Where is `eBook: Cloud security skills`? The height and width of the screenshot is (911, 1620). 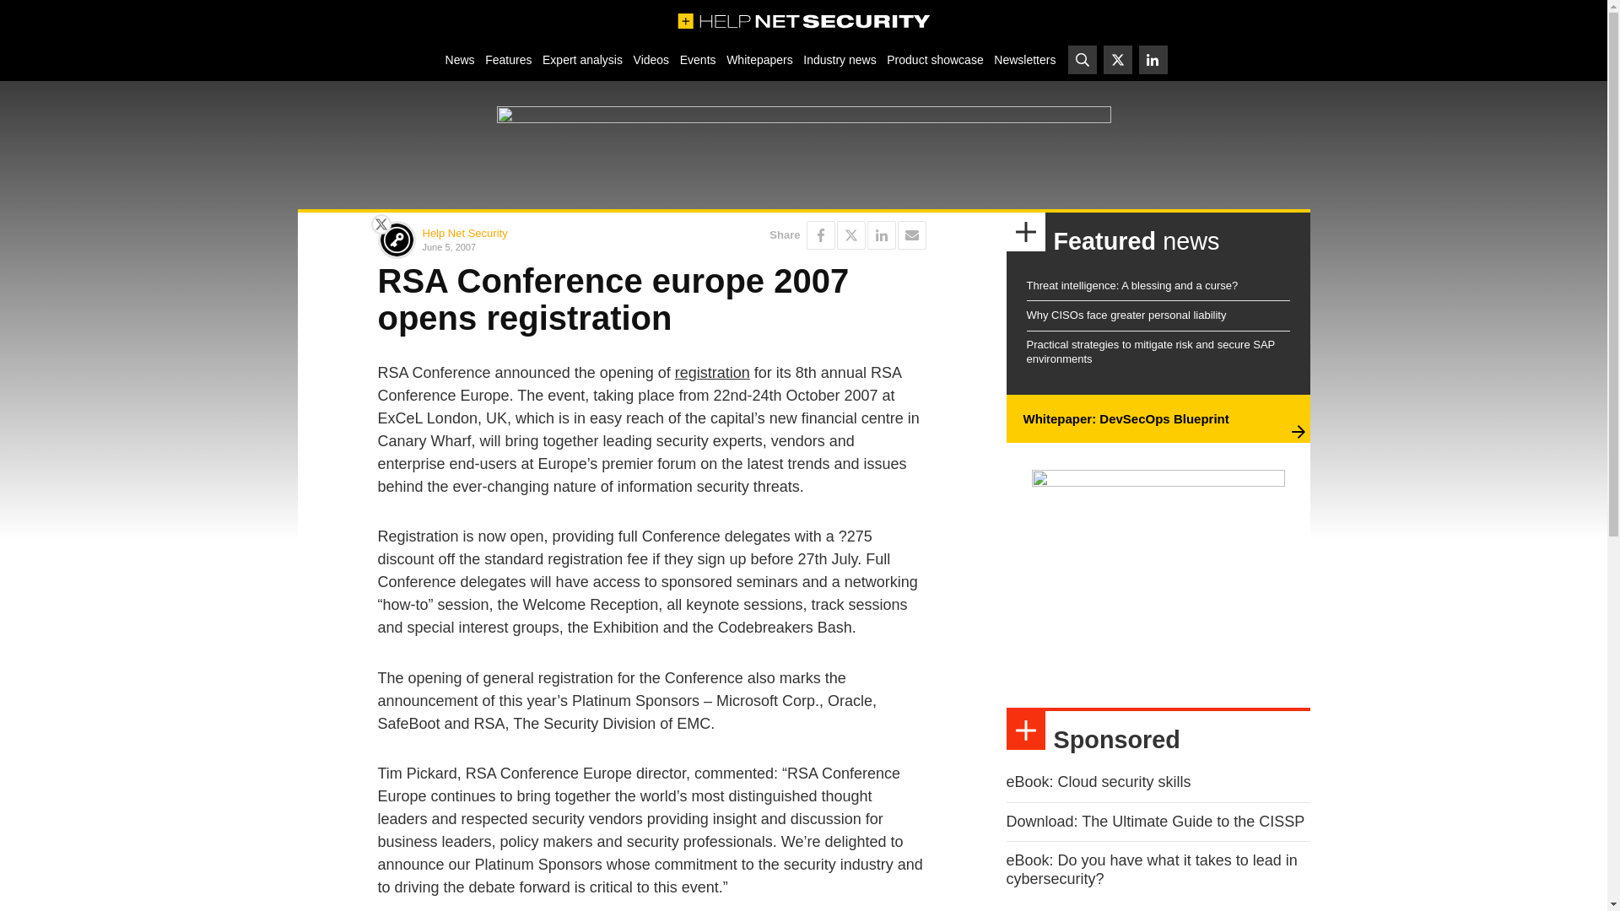 eBook: Cloud security skills is located at coordinates (1099, 781).